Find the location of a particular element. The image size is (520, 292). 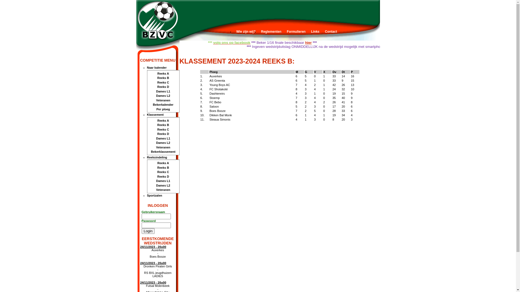

Reeks D is located at coordinates (163, 87).